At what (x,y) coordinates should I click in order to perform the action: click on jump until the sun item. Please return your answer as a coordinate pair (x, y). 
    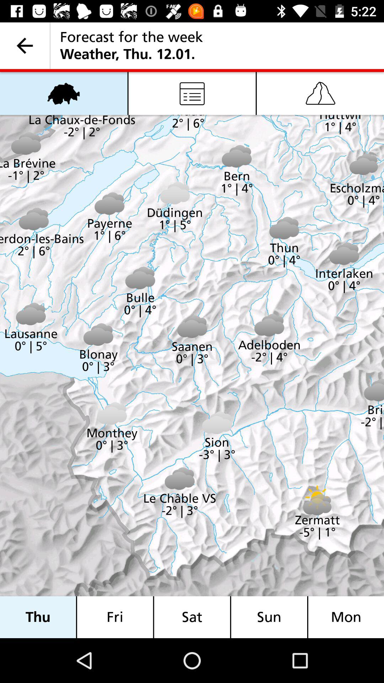
    Looking at the image, I should click on (269, 617).